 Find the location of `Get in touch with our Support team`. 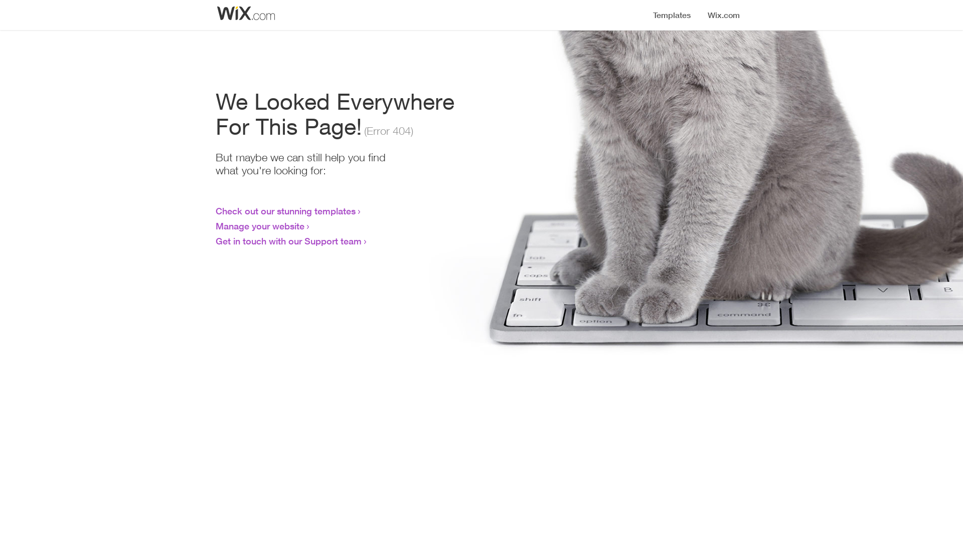

Get in touch with our Support team is located at coordinates (289, 241).